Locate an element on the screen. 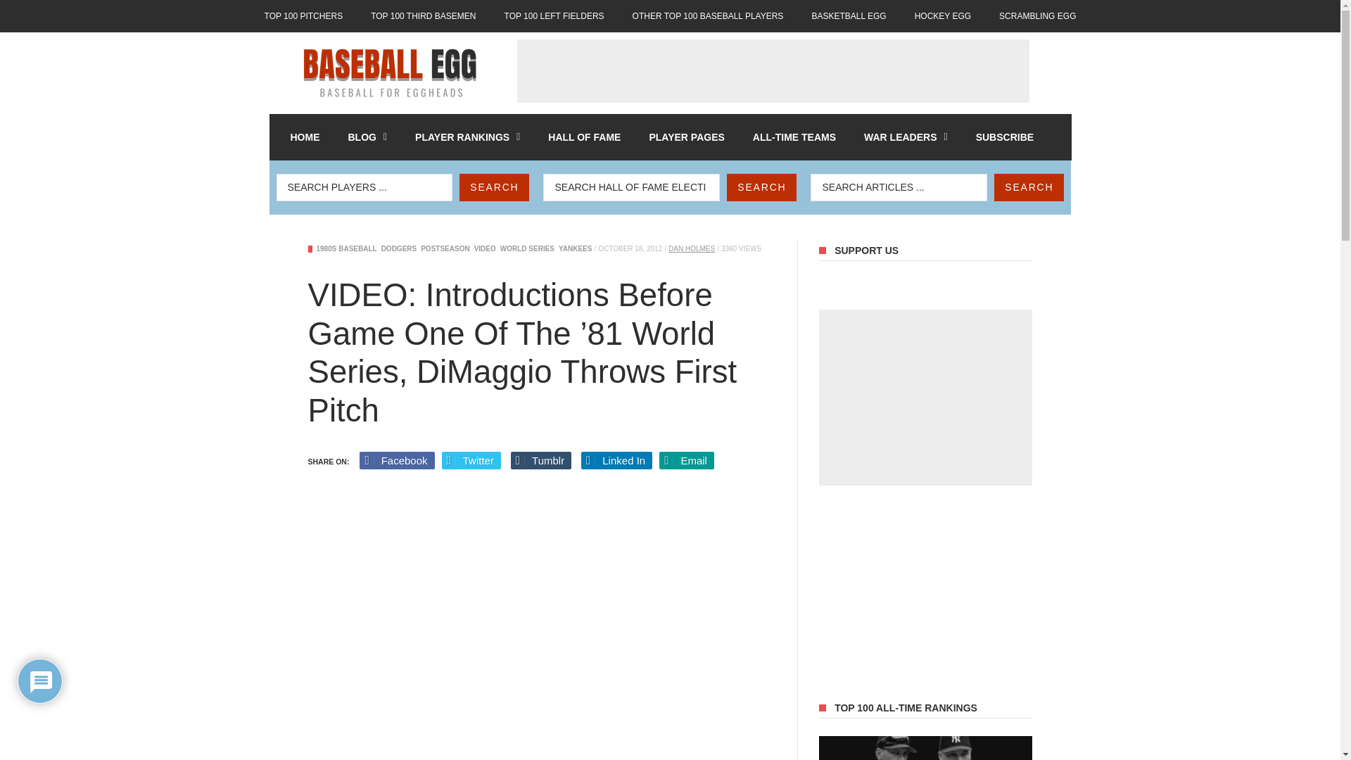 The width and height of the screenshot is (1351, 760). Postseason is located at coordinates (445, 248).